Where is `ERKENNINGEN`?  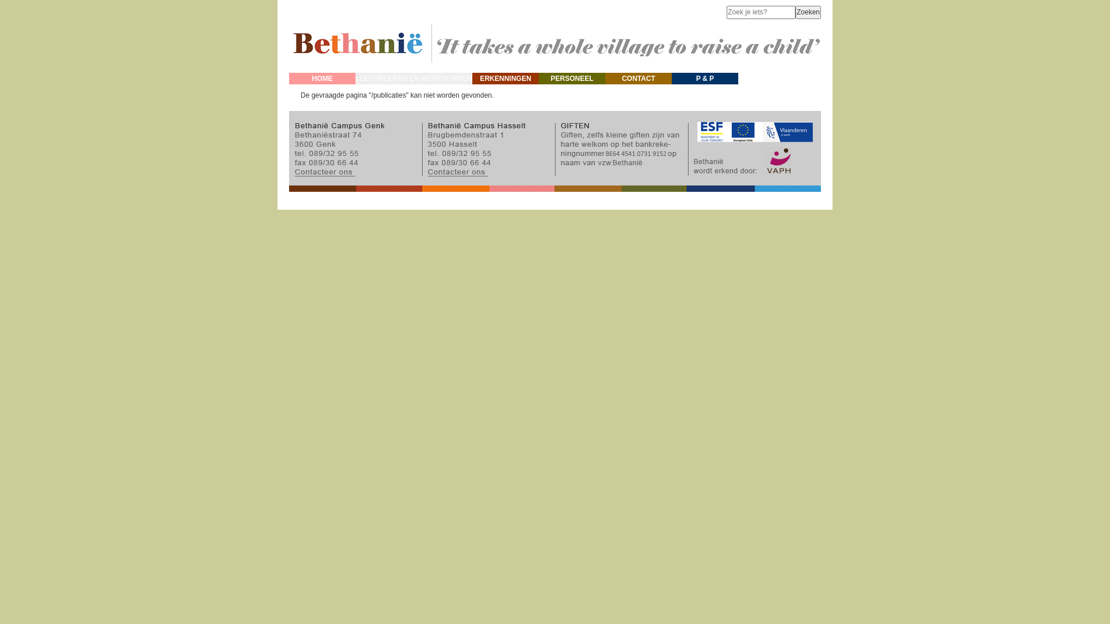 ERKENNINGEN is located at coordinates (505, 79).